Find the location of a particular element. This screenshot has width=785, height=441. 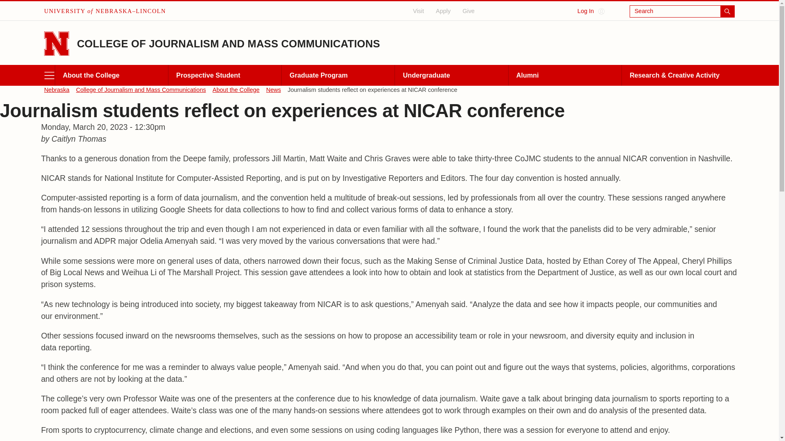

About the College is located at coordinates (111, 75).